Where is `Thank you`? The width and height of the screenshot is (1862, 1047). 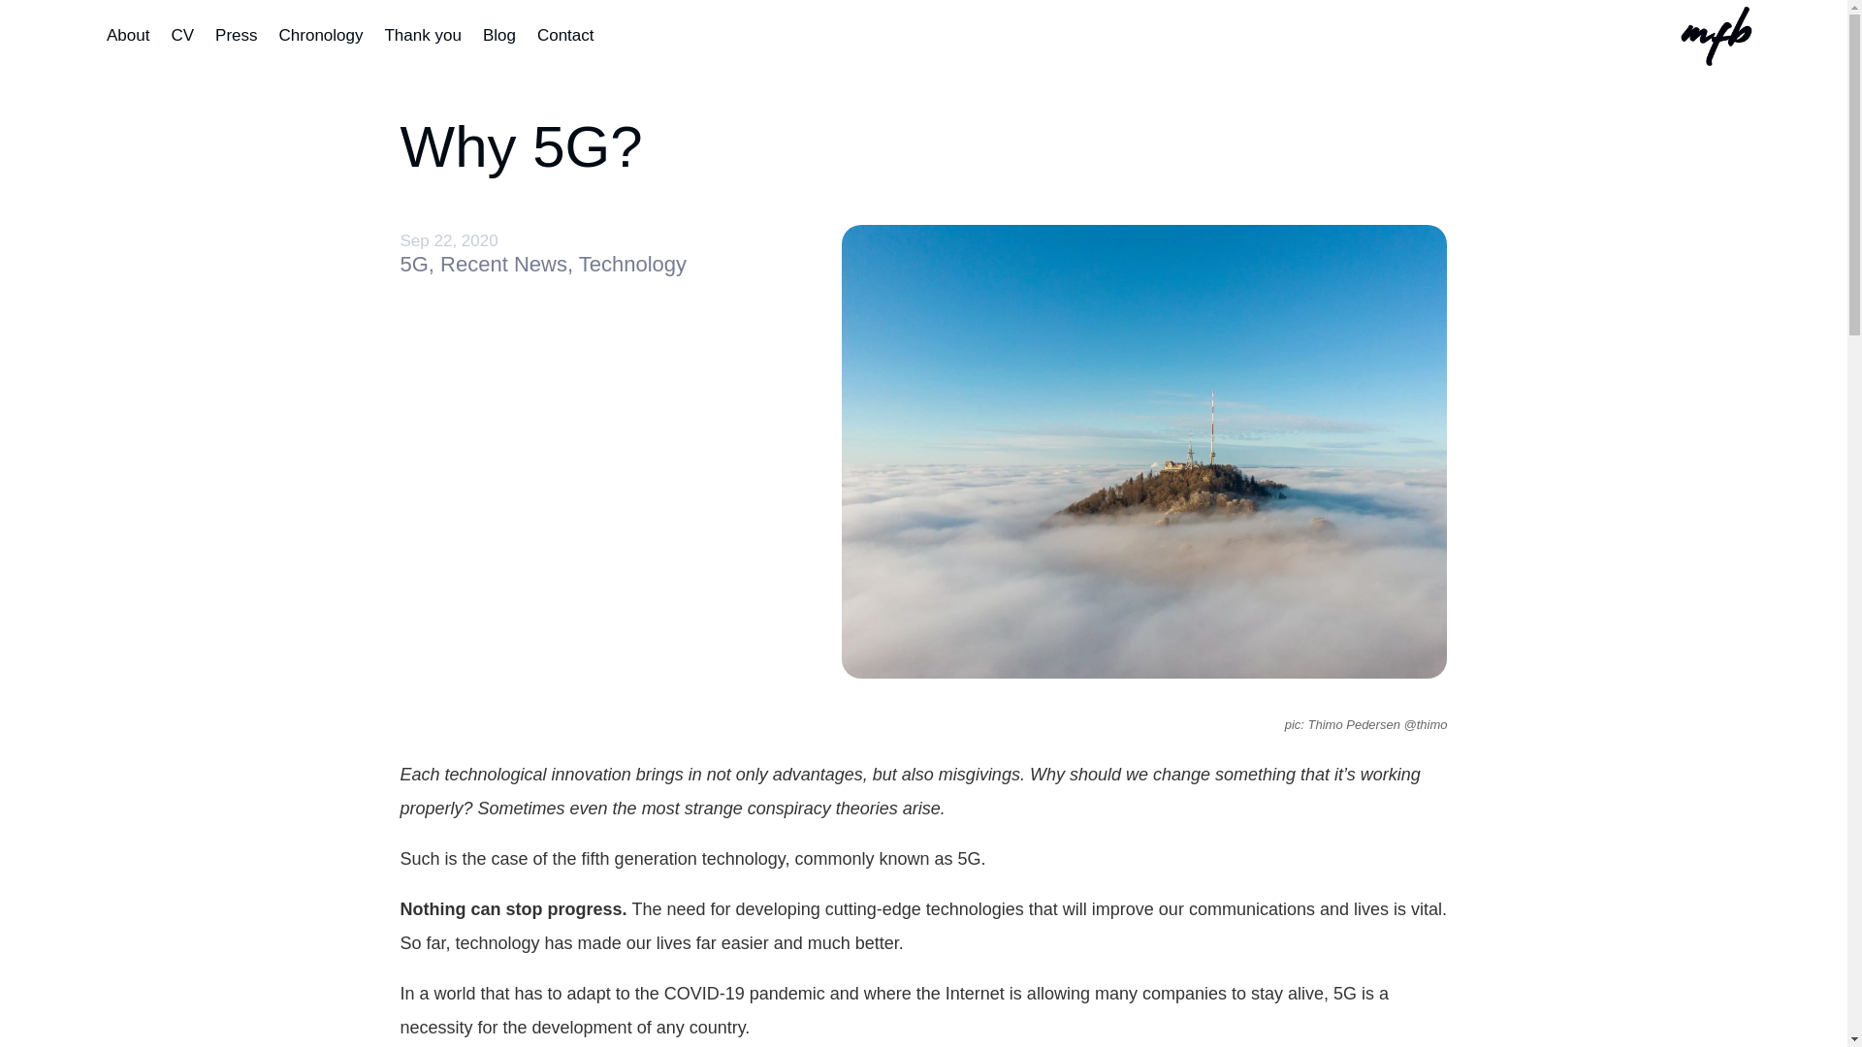 Thank you is located at coordinates (421, 50).